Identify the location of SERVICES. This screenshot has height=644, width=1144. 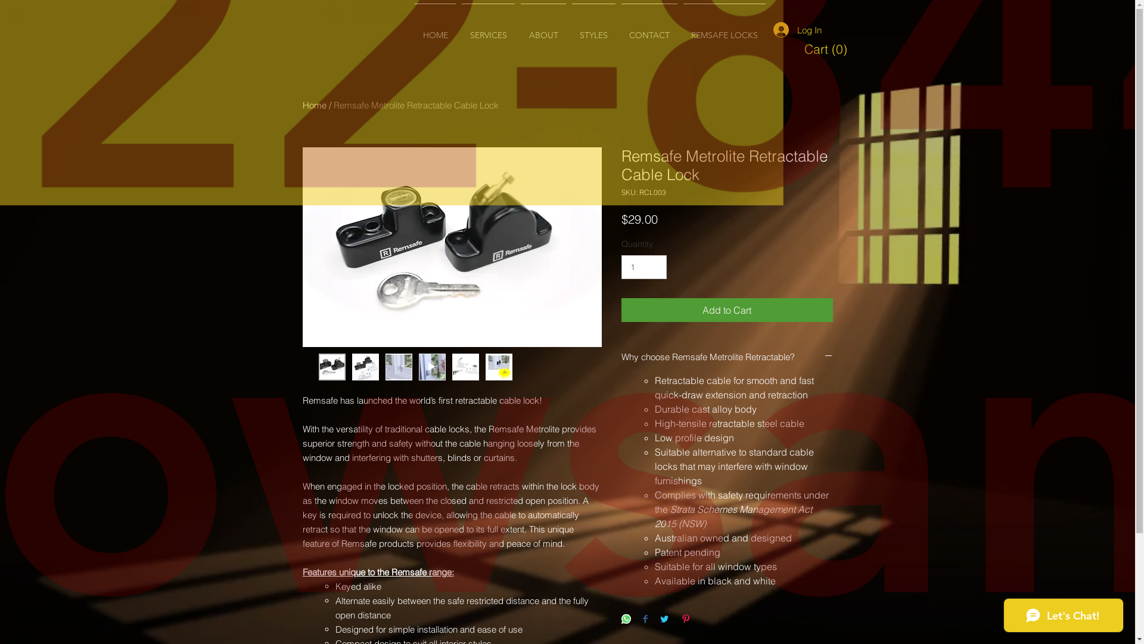
(489, 30).